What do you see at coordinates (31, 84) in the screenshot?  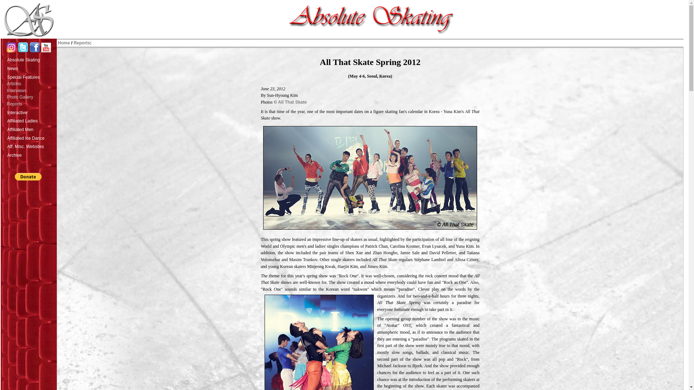 I see `Articles` at bounding box center [31, 84].